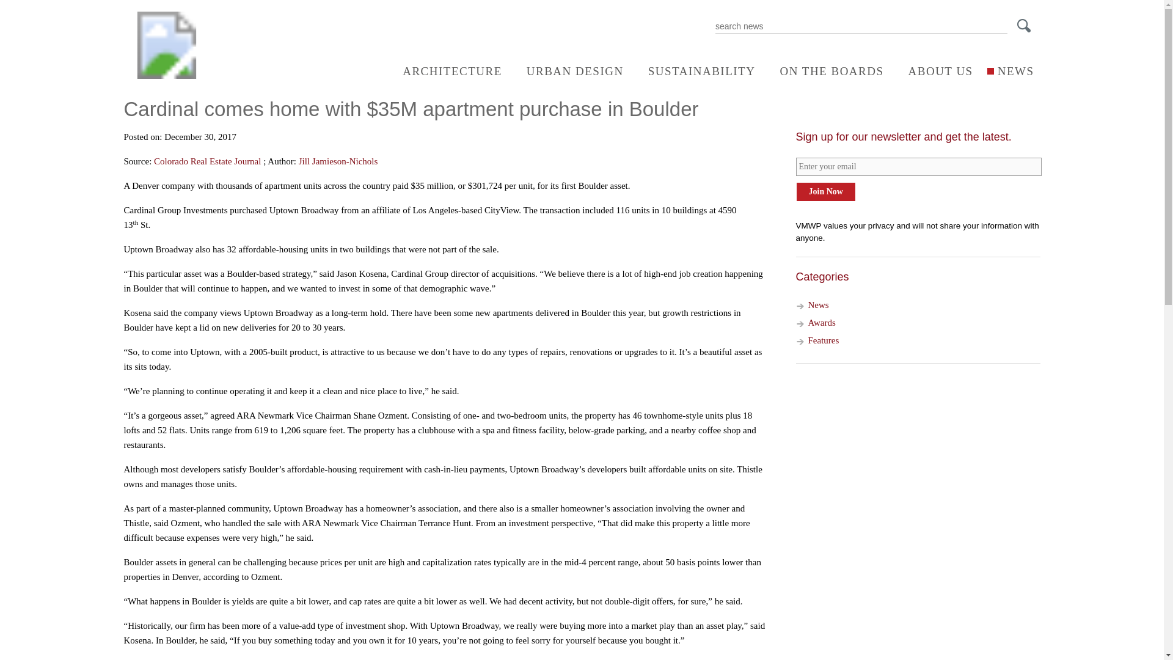 The height and width of the screenshot is (660, 1173). What do you see at coordinates (166, 75) in the screenshot?
I see `Van Meter Williams Pollack LLP` at bounding box center [166, 75].